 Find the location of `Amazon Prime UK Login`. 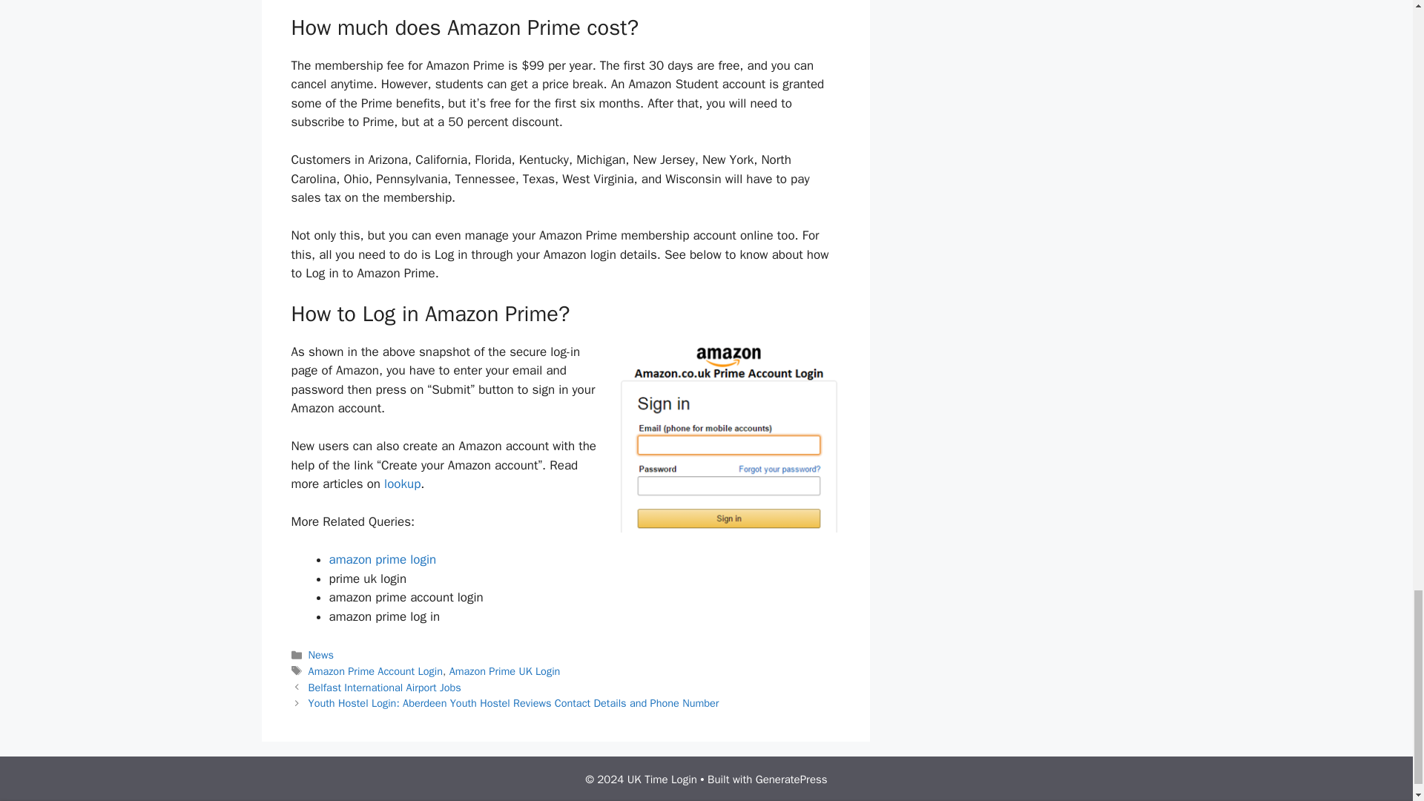

Amazon Prime UK Login is located at coordinates (505, 670).